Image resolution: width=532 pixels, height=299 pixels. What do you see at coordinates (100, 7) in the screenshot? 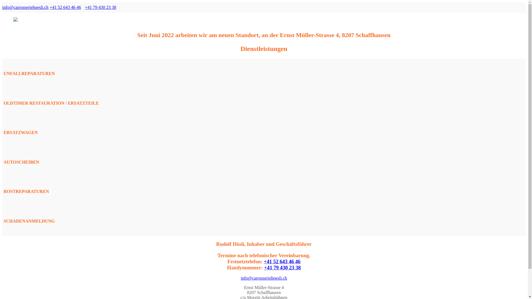
I see `+41 79 430 23 38` at bounding box center [100, 7].